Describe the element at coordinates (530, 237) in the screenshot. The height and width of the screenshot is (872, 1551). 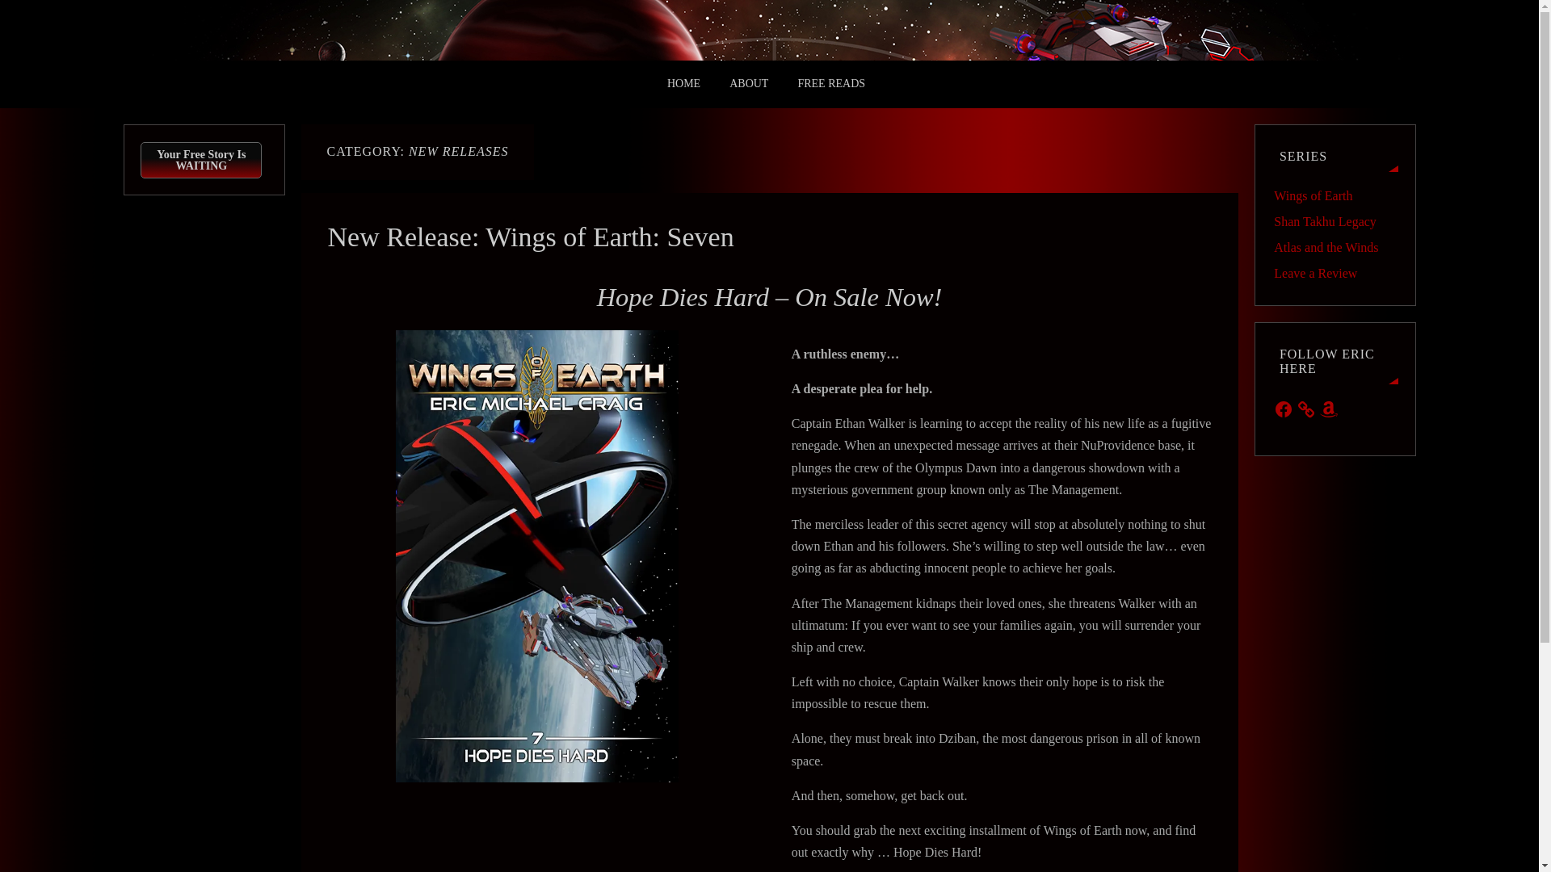
I see `Permalink to New Release: Wings of Earth: Seven` at that location.